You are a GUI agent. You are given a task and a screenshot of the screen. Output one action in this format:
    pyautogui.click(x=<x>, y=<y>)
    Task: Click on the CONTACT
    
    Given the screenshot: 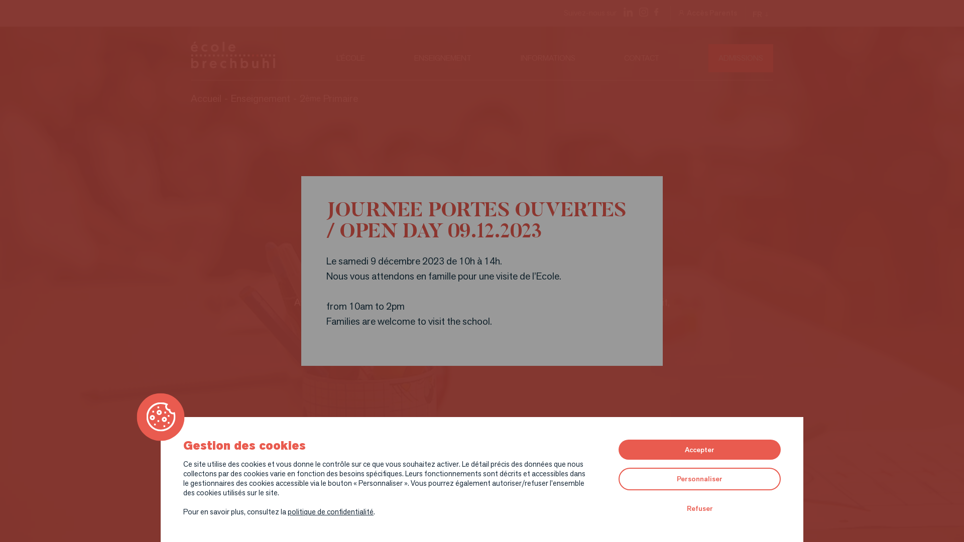 What is the action you would take?
    pyautogui.click(x=642, y=58)
    